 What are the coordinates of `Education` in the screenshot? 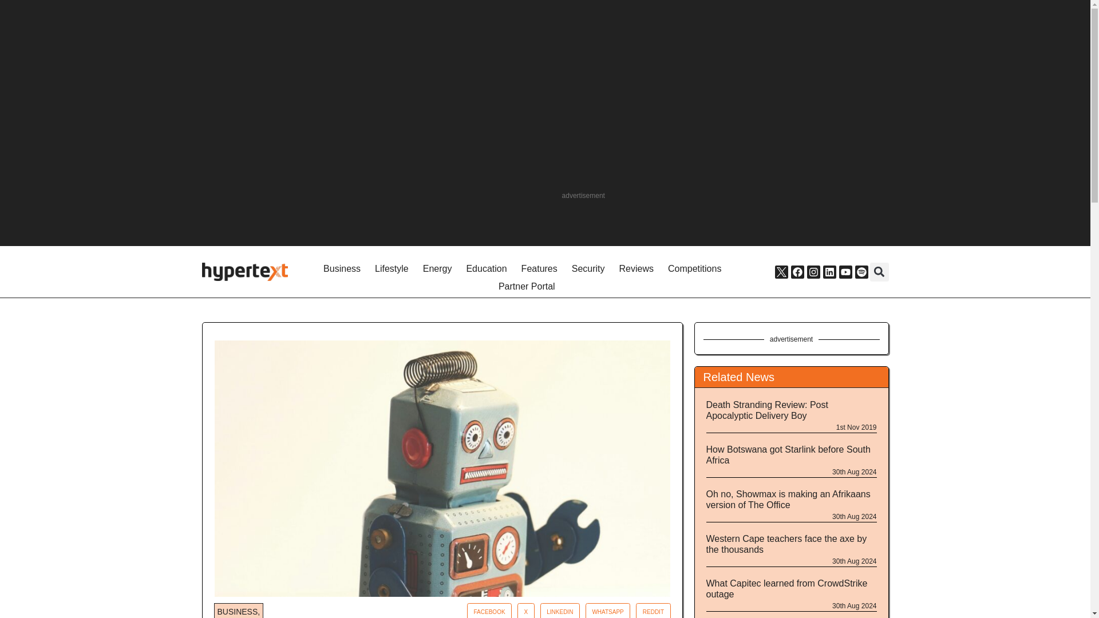 It's located at (486, 269).